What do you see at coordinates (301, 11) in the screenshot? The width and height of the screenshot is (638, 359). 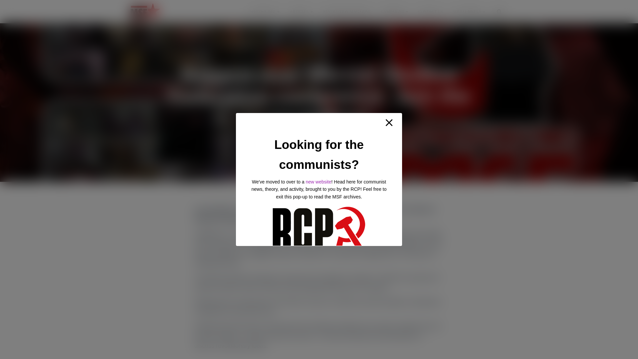 I see `ARTICLES` at bounding box center [301, 11].